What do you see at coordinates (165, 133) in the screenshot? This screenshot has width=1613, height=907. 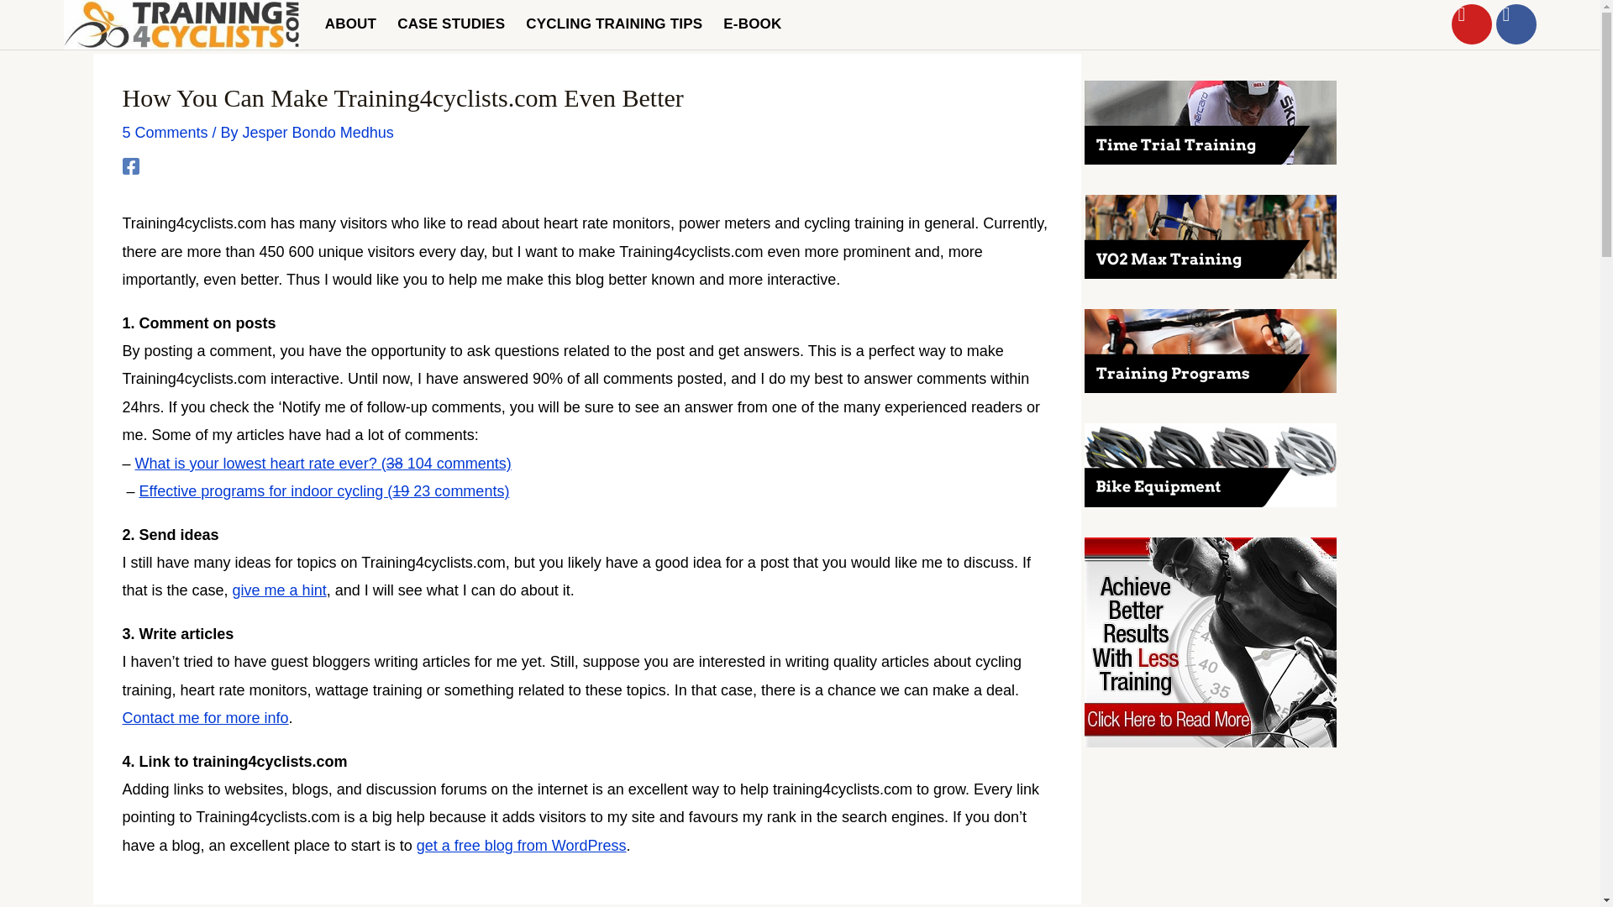 I see `5 Comments` at bounding box center [165, 133].